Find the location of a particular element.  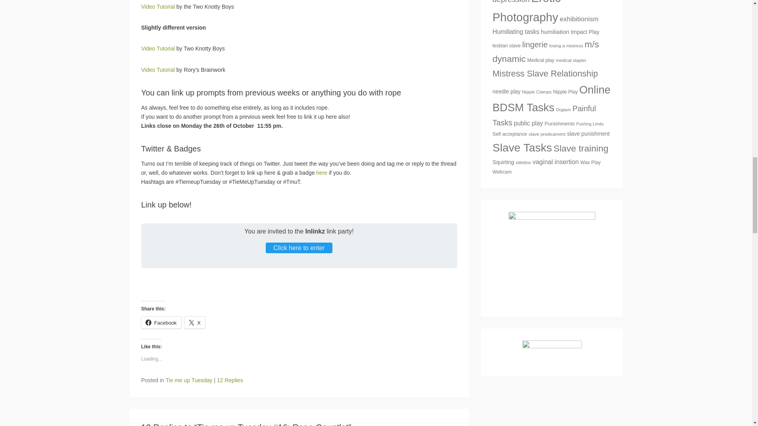

Video Tutorial is located at coordinates (158, 69).